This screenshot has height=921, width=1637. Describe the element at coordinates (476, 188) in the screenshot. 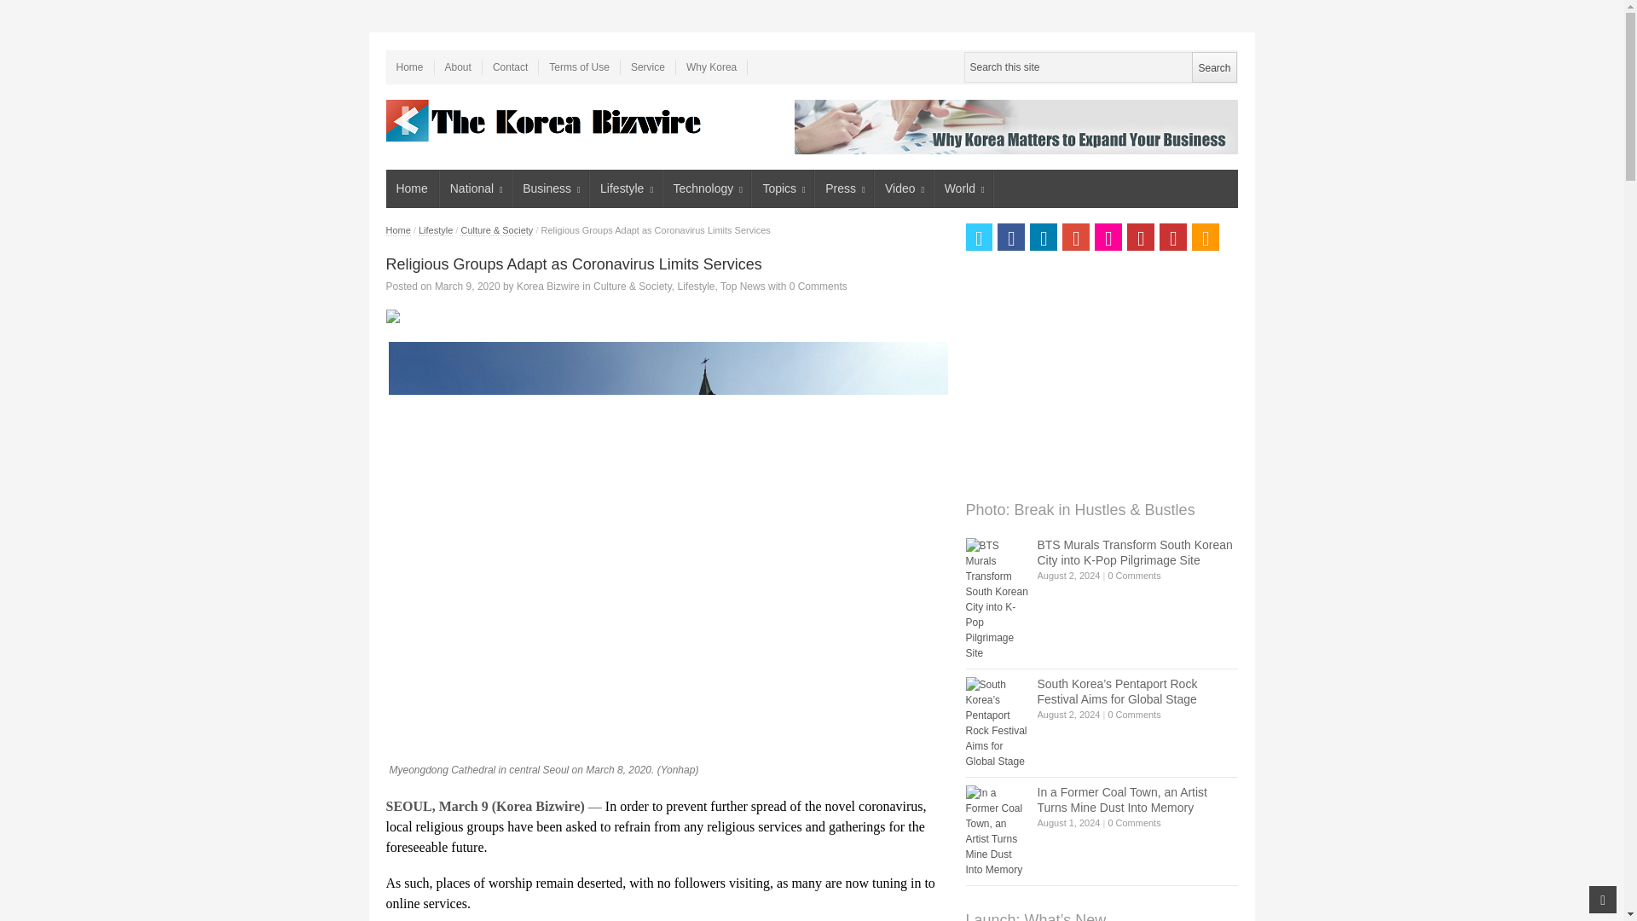

I see `National` at that location.